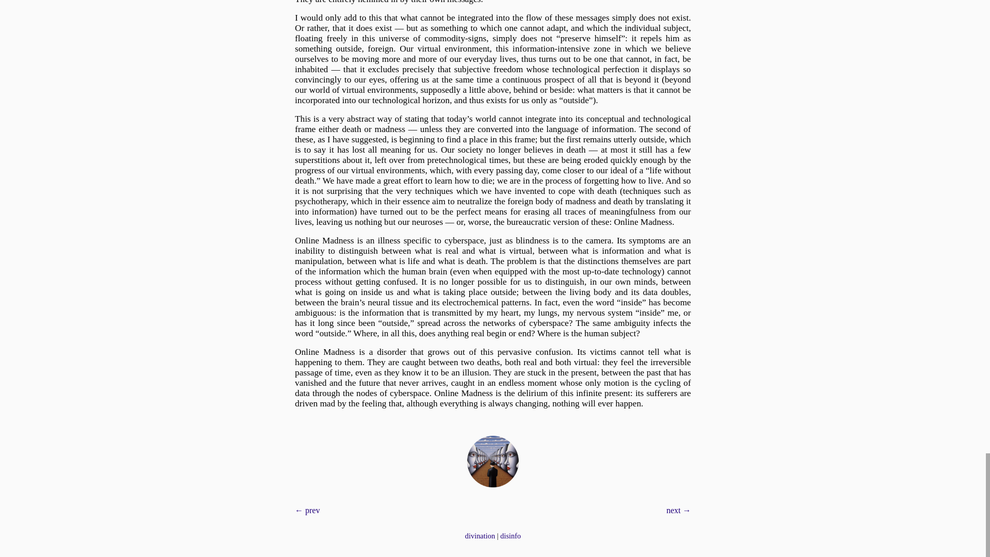 The height and width of the screenshot is (557, 990). What do you see at coordinates (480, 535) in the screenshot?
I see `divination` at bounding box center [480, 535].